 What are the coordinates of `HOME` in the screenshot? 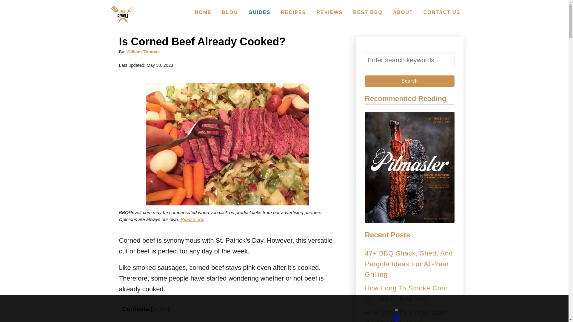 It's located at (203, 12).